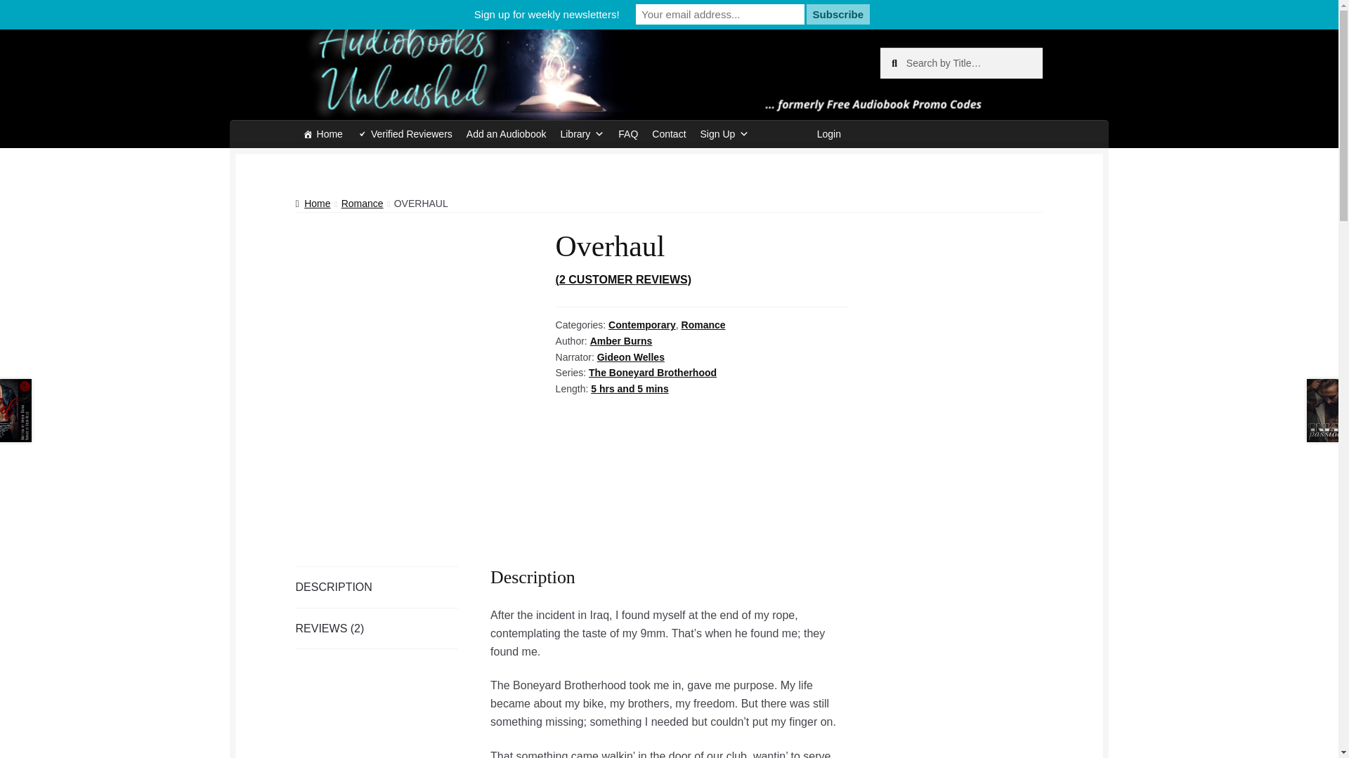  What do you see at coordinates (629, 389) in the screenshot?
I see `5 hrs and 5 mins` at bounding box center [629, 389].